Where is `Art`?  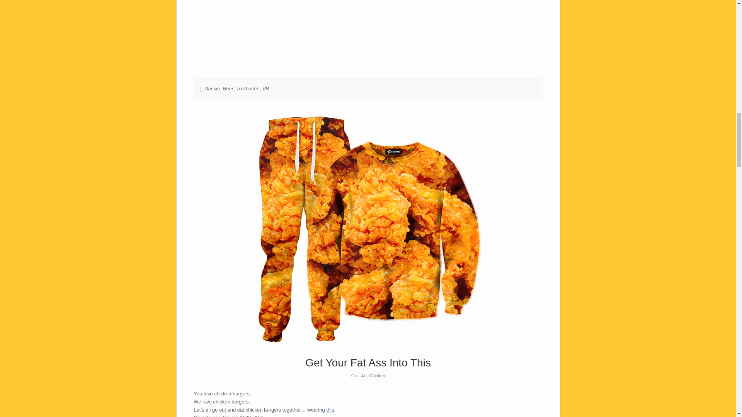
Art is located at coordinates (363, 375).